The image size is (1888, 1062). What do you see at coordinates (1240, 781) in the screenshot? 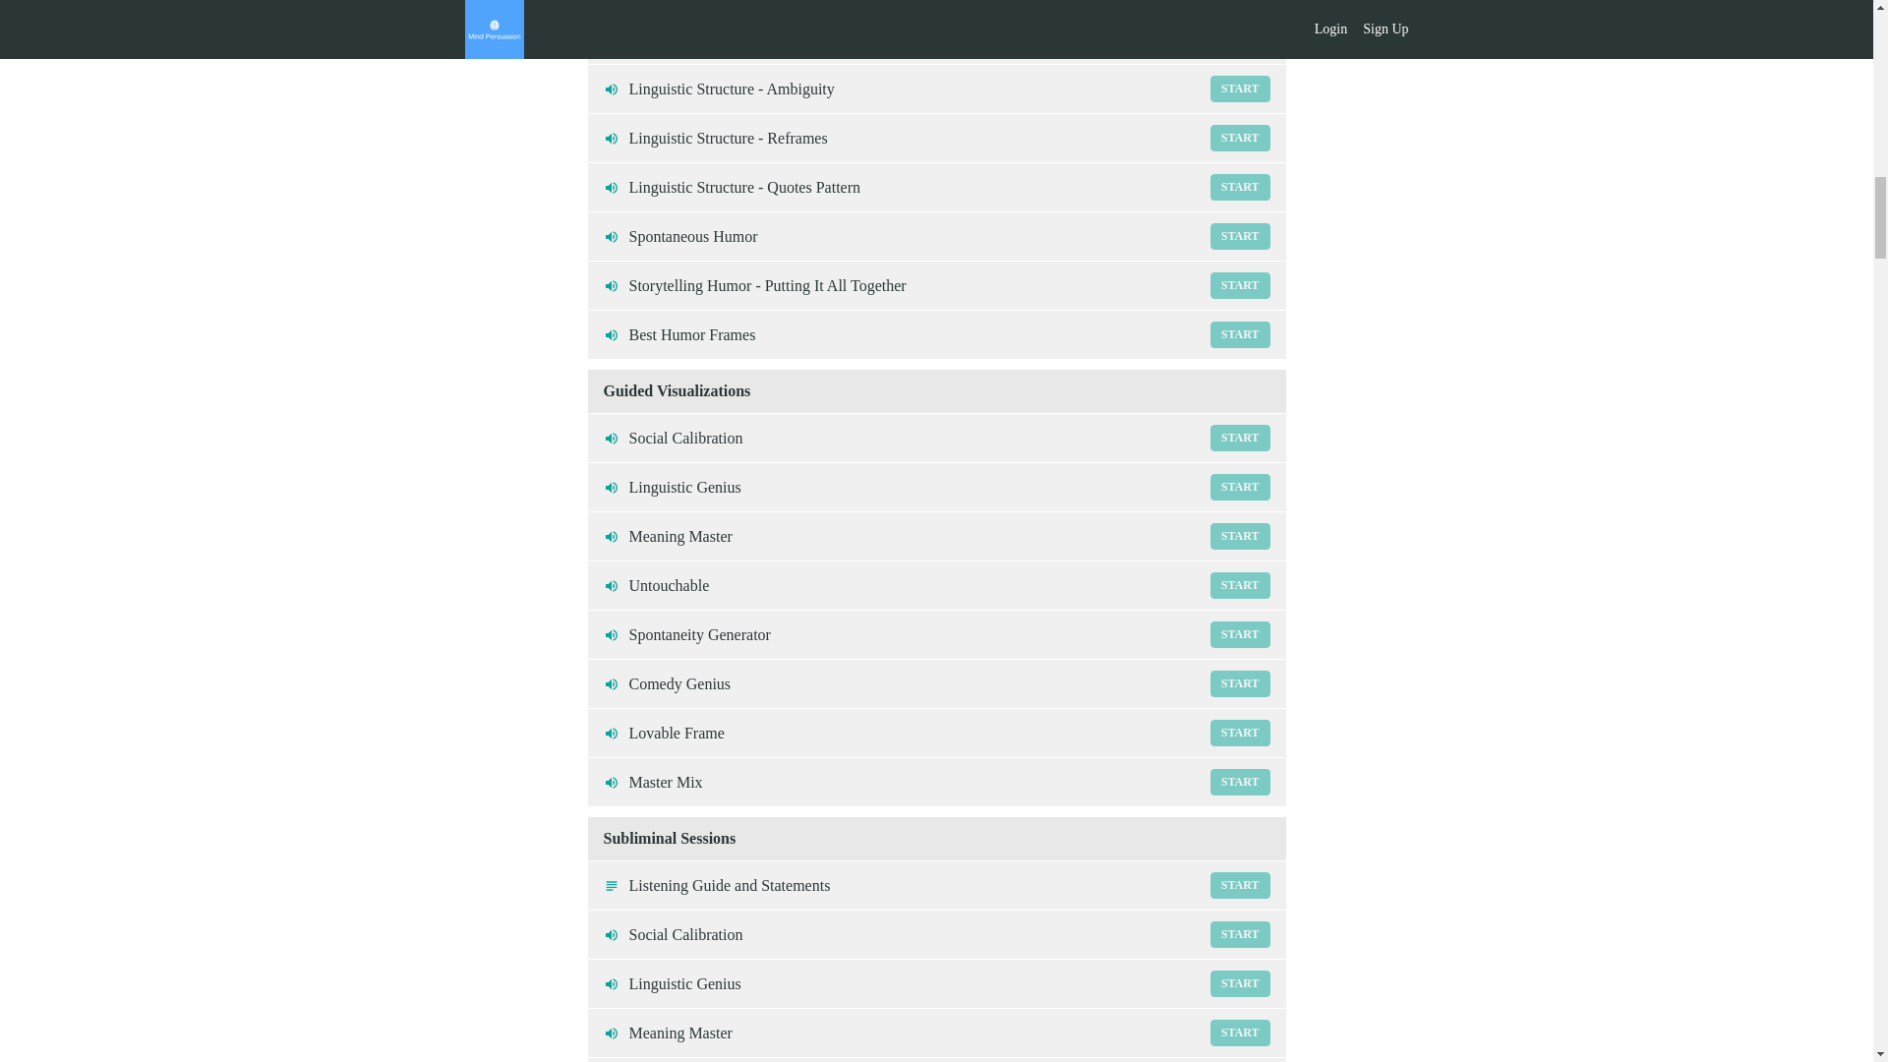
I see `START` at bounding box center [1240, 781].